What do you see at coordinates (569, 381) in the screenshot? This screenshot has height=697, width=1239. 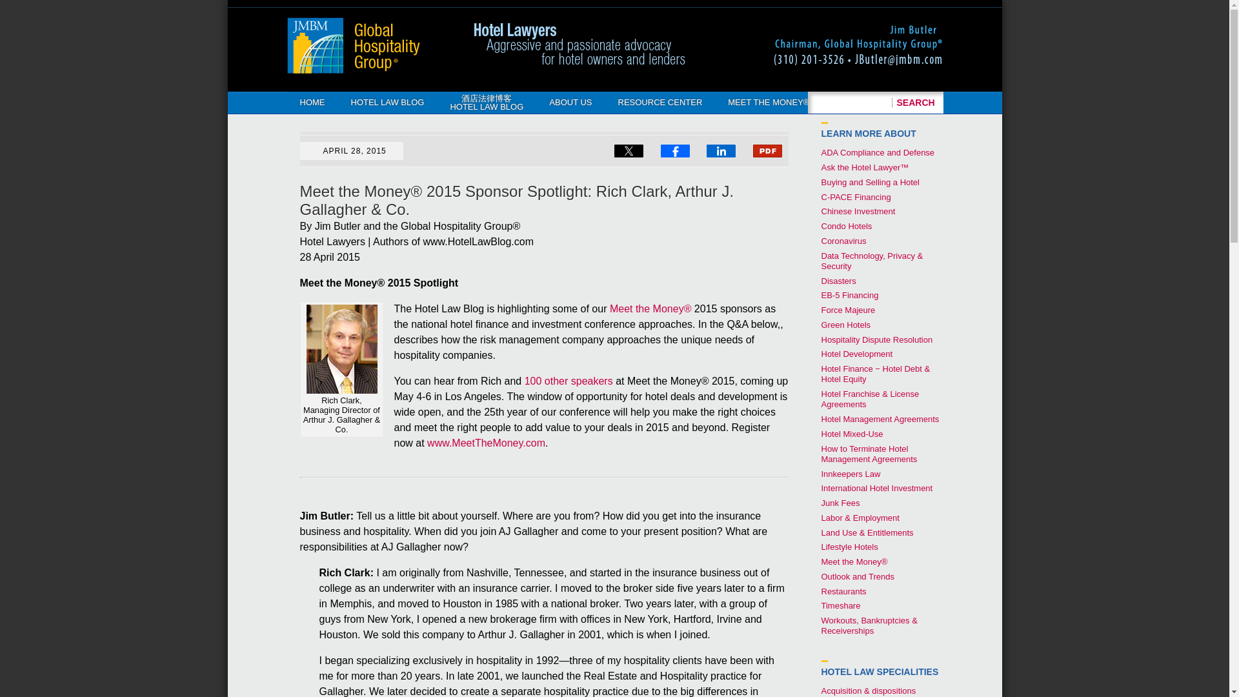 I see `100 other speakers` at bounding box center [569, 381].